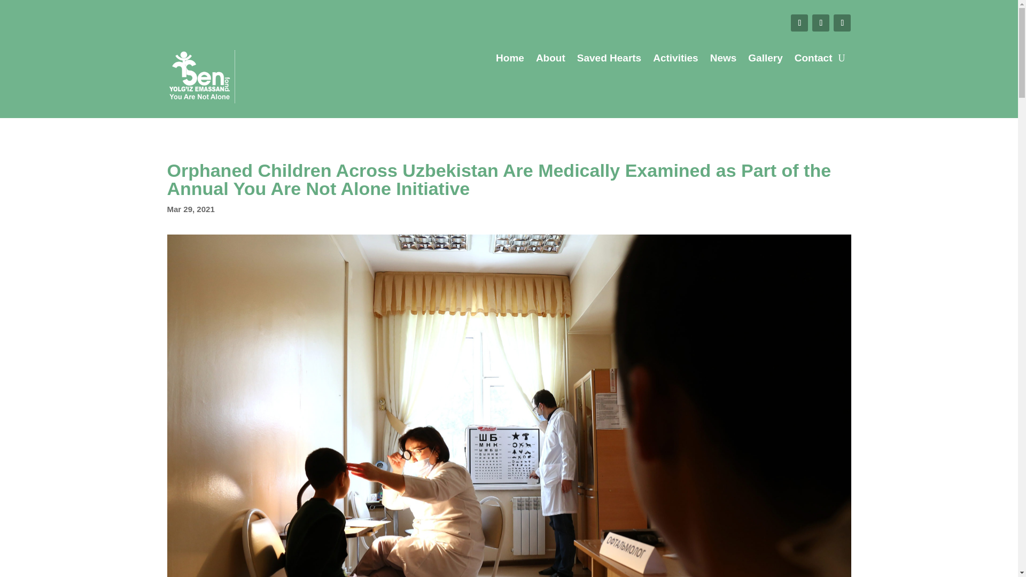  What do you see at coordinates (723, 60) in the screenshot?
I see `News` at bounding box center [723, 60].